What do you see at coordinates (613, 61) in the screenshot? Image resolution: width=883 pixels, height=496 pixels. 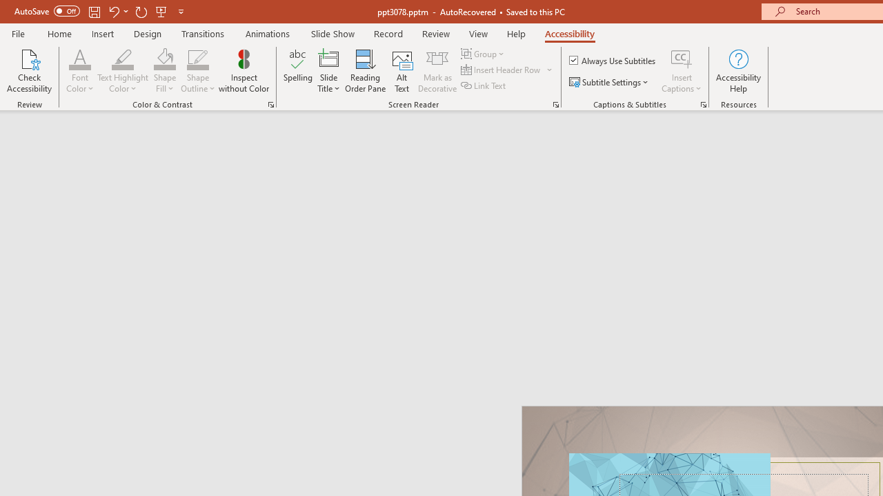 I see `Always Use Subtitles` at bounding box center [613, 61].